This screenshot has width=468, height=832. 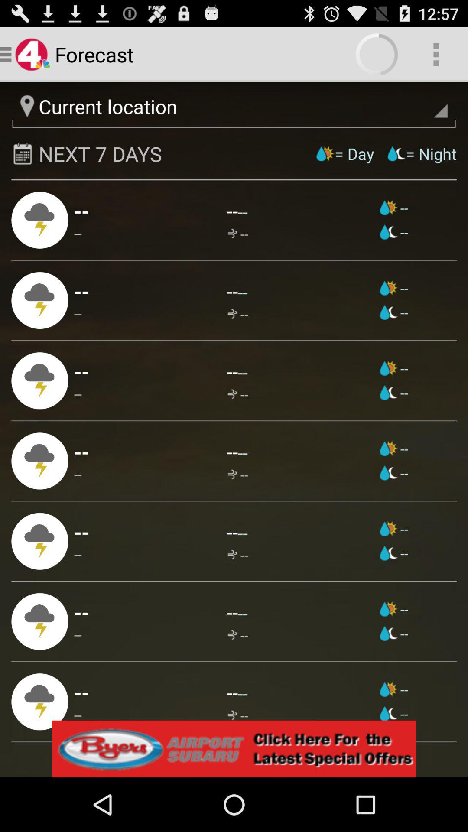 What do you see at coordinates (78, 474) in the screenshot?
I see `tap the -- item` at bounding box center [78, 474].